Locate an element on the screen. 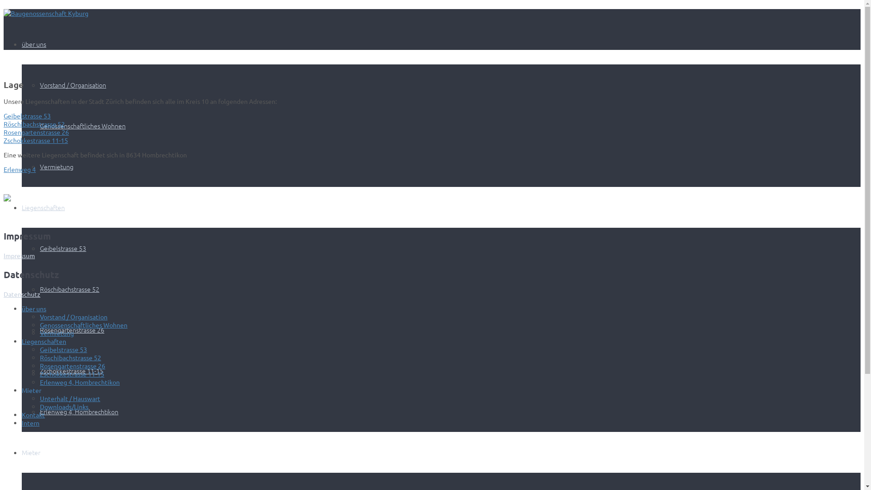  Intern is located at coordinates (31, 423).